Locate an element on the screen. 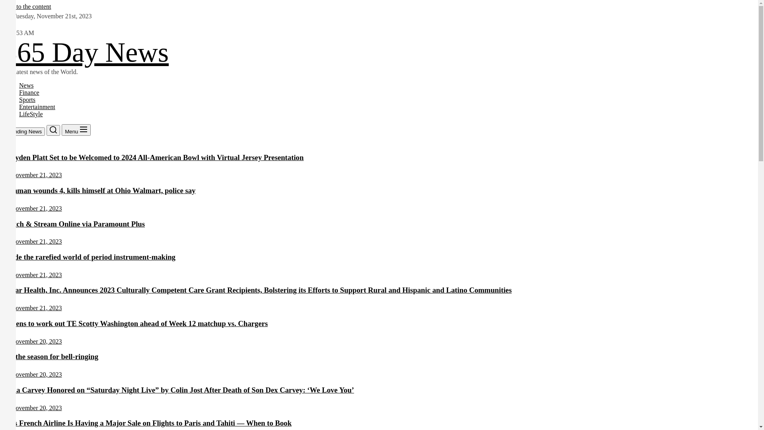 The height and width of the screenshot is (430, 764). November 20, 2023 is located at coordinates (37, 374).